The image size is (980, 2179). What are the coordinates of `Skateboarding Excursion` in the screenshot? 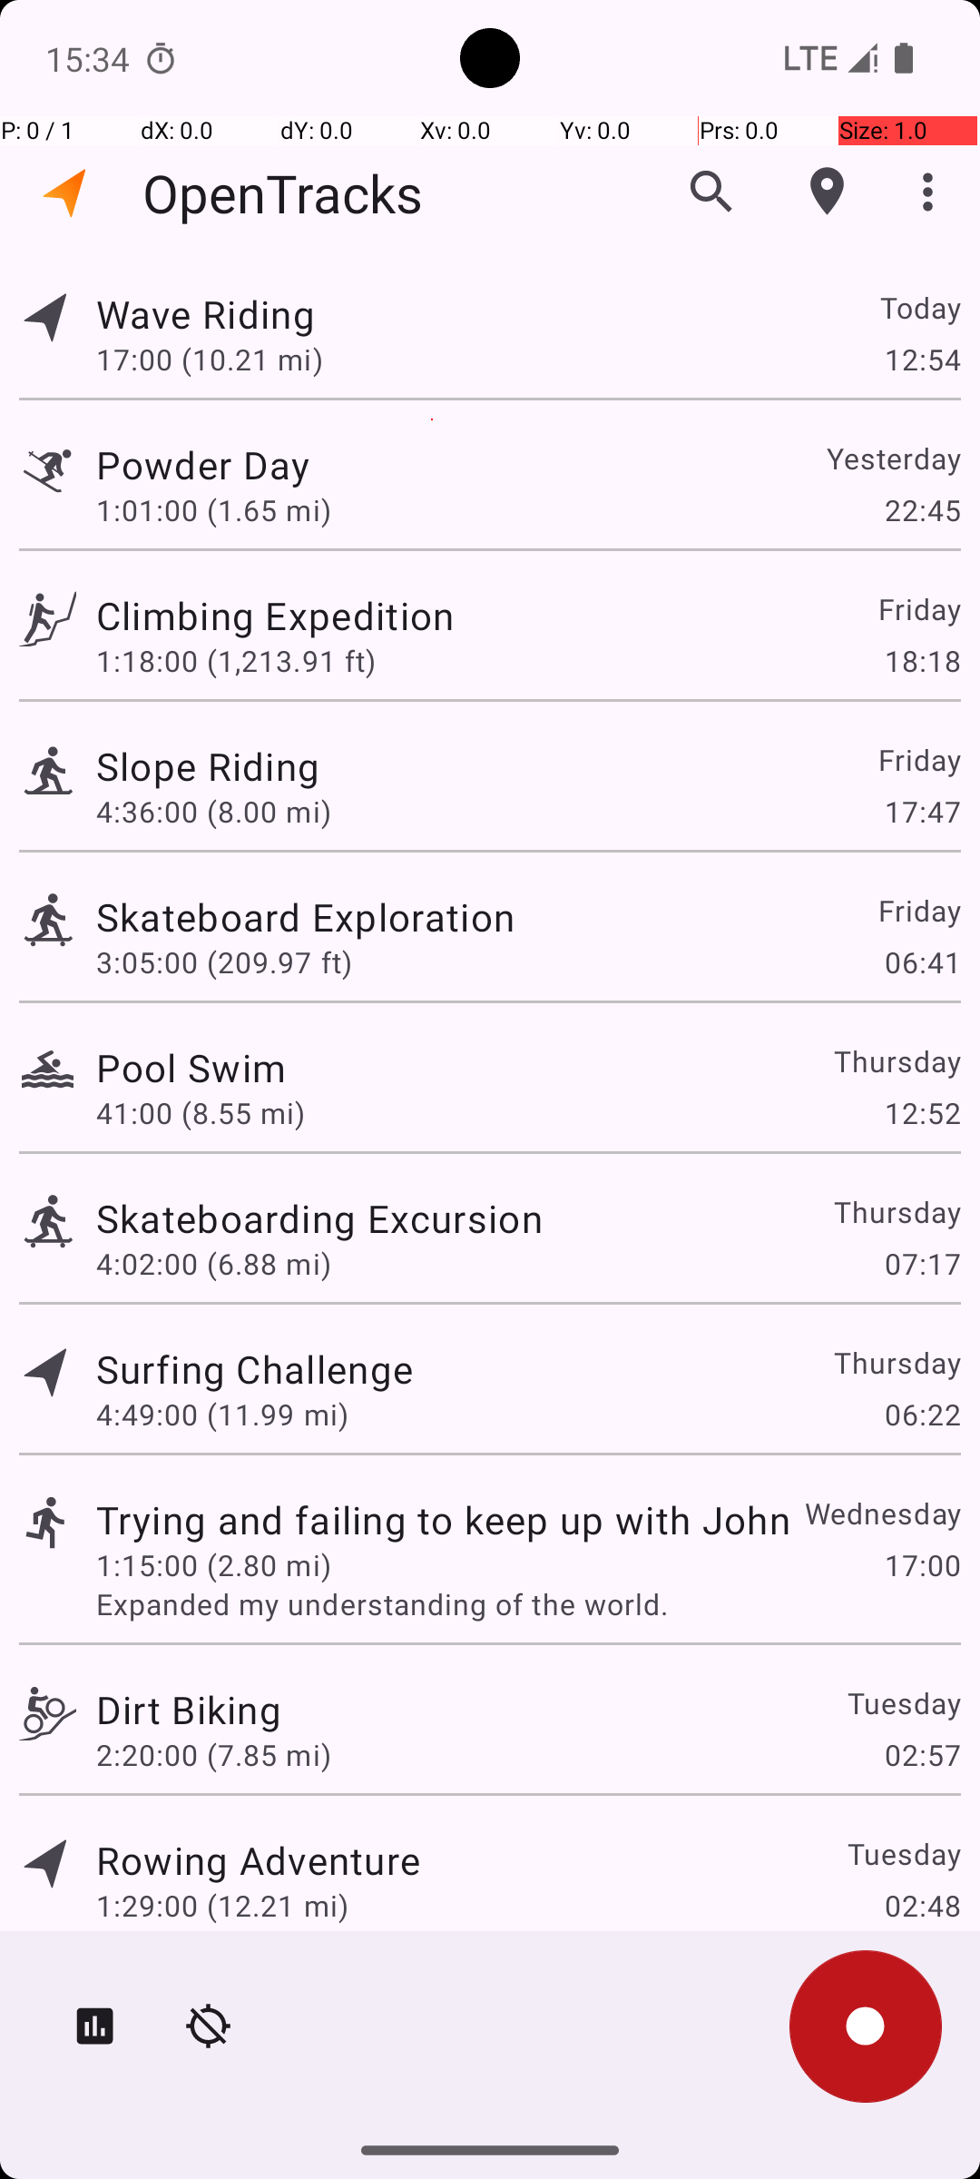 It's located at (319, 1218).